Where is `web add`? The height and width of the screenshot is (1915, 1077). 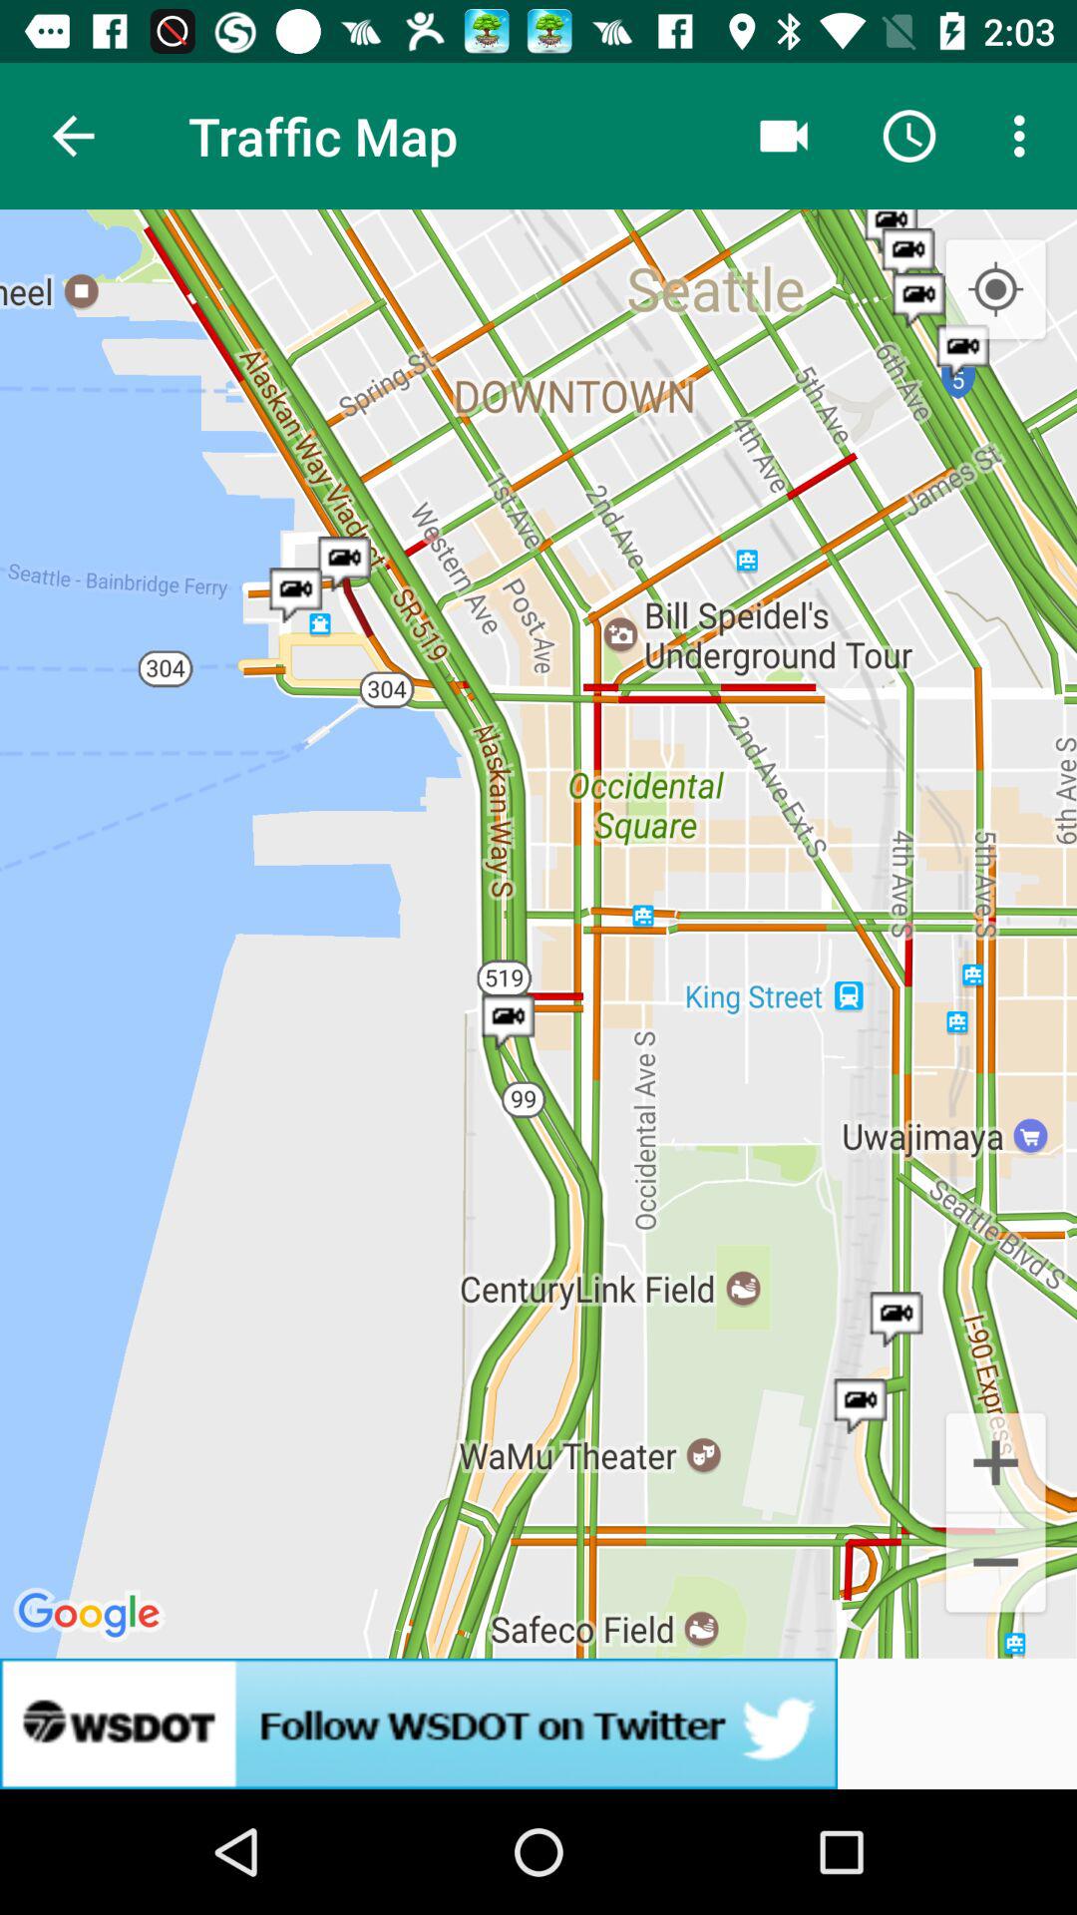 web add is located at coordinates (538, 1723).